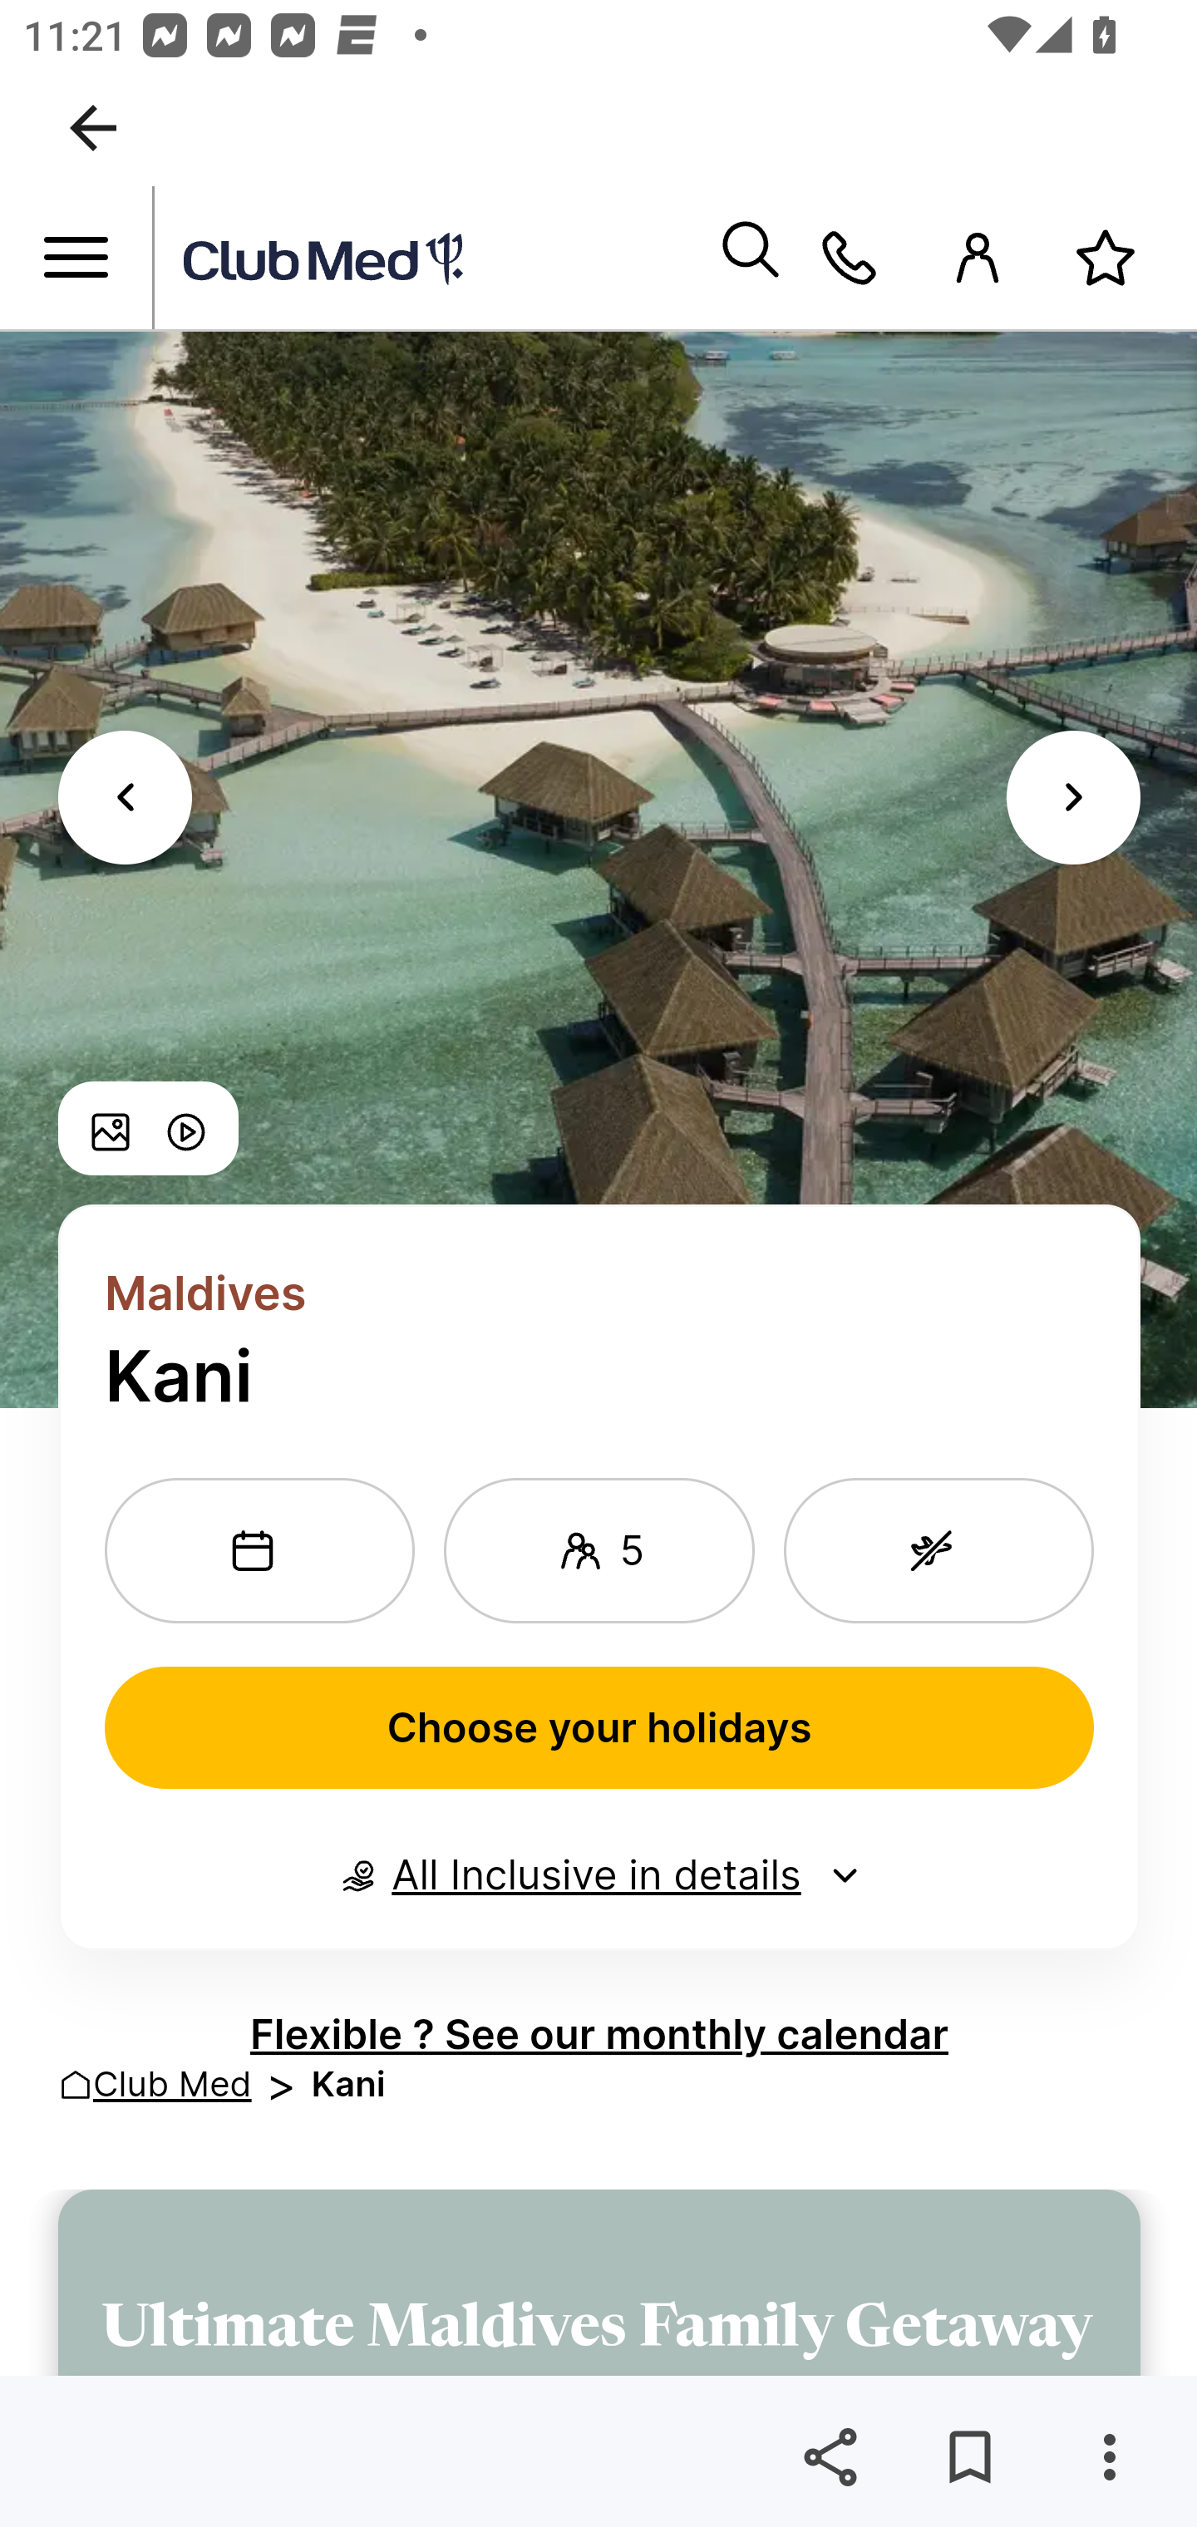 Image resolution: width=1197 pixels, height=2527 pixels. Describe the element at coordinates (598, 1875) in the screenshot. I see `All Inclusive in details` at that location.